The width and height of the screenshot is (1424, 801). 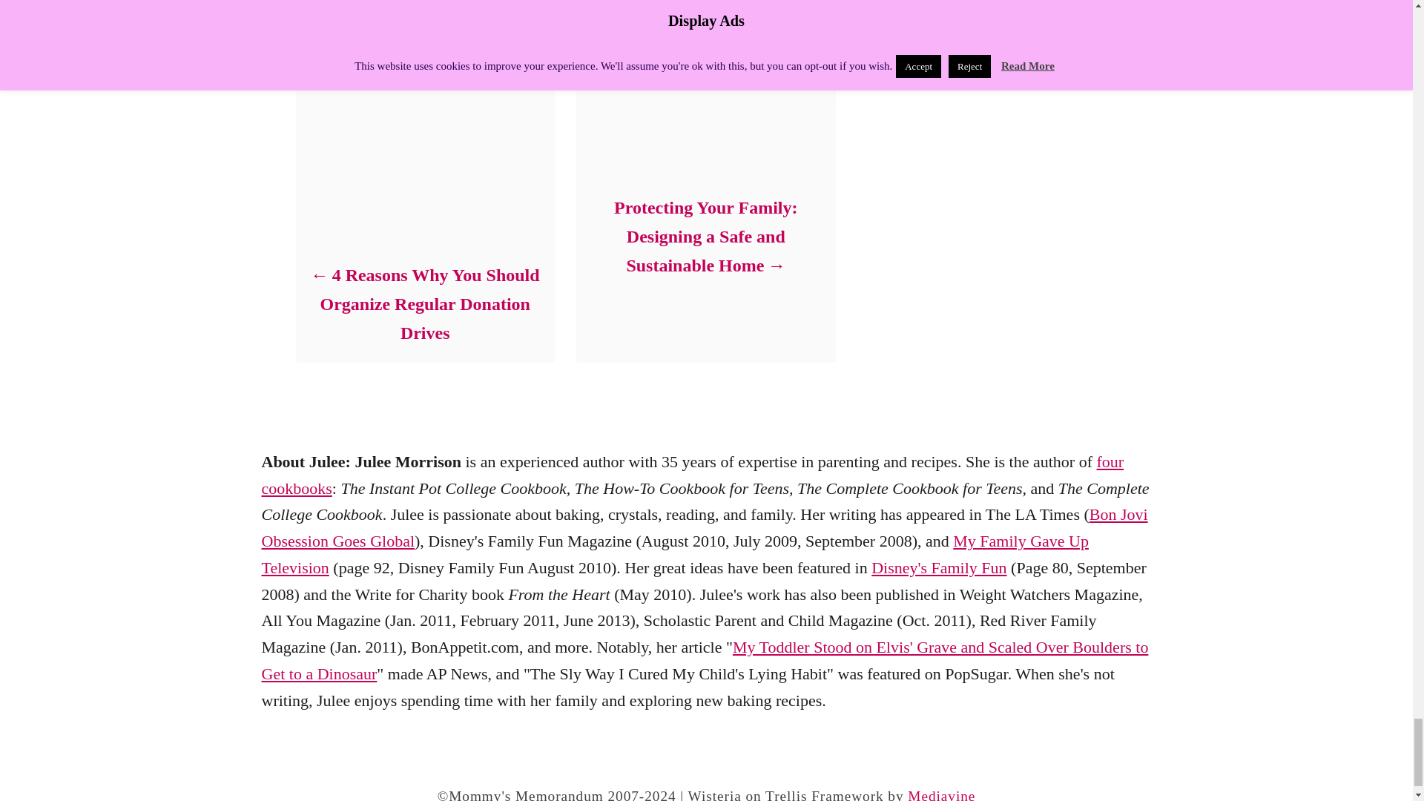 I want to click on Bon Jovi Obsession Goes Global, so click(x=704, y=527).